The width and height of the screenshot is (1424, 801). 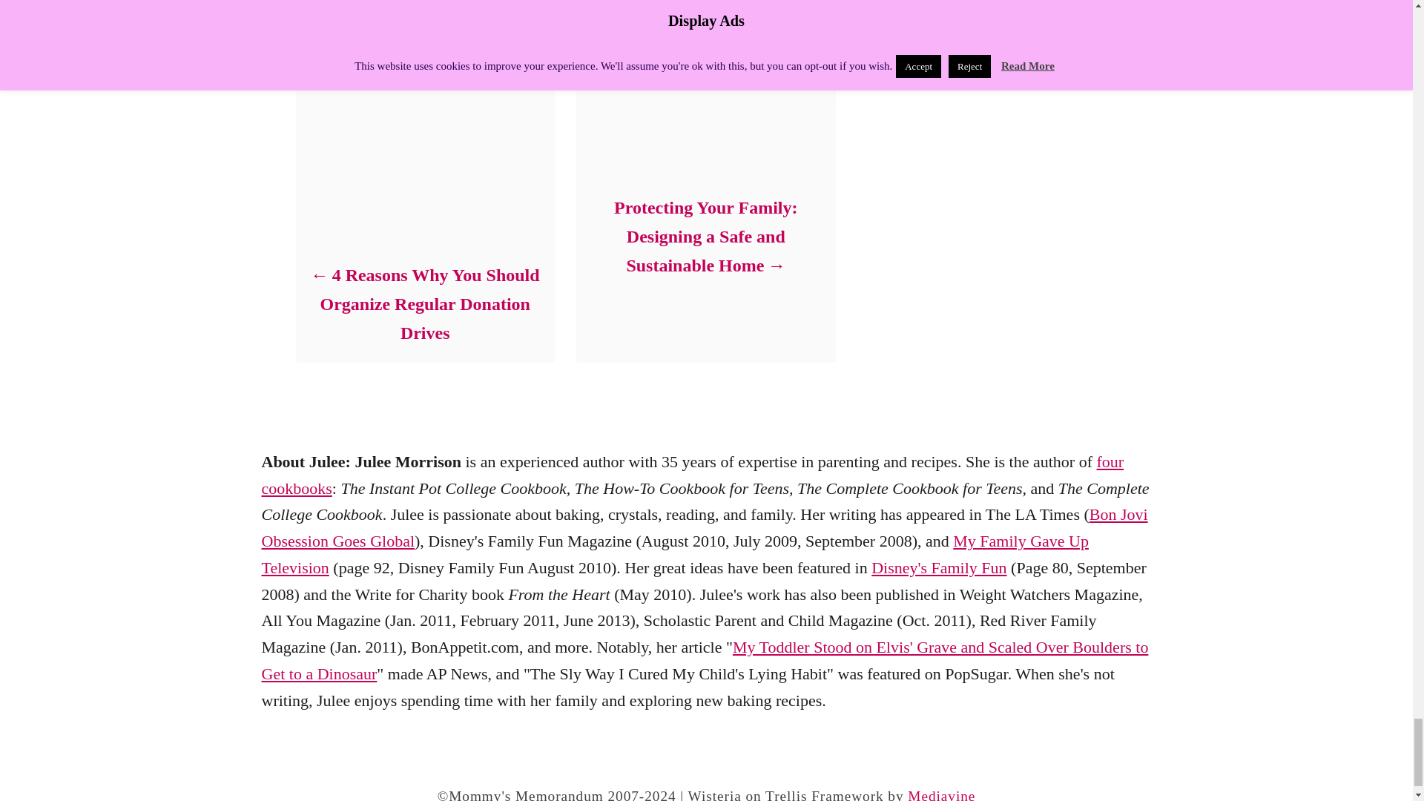 I want to click on Bon Jovi Obsession Goes Global, so click(x=704, y=527).